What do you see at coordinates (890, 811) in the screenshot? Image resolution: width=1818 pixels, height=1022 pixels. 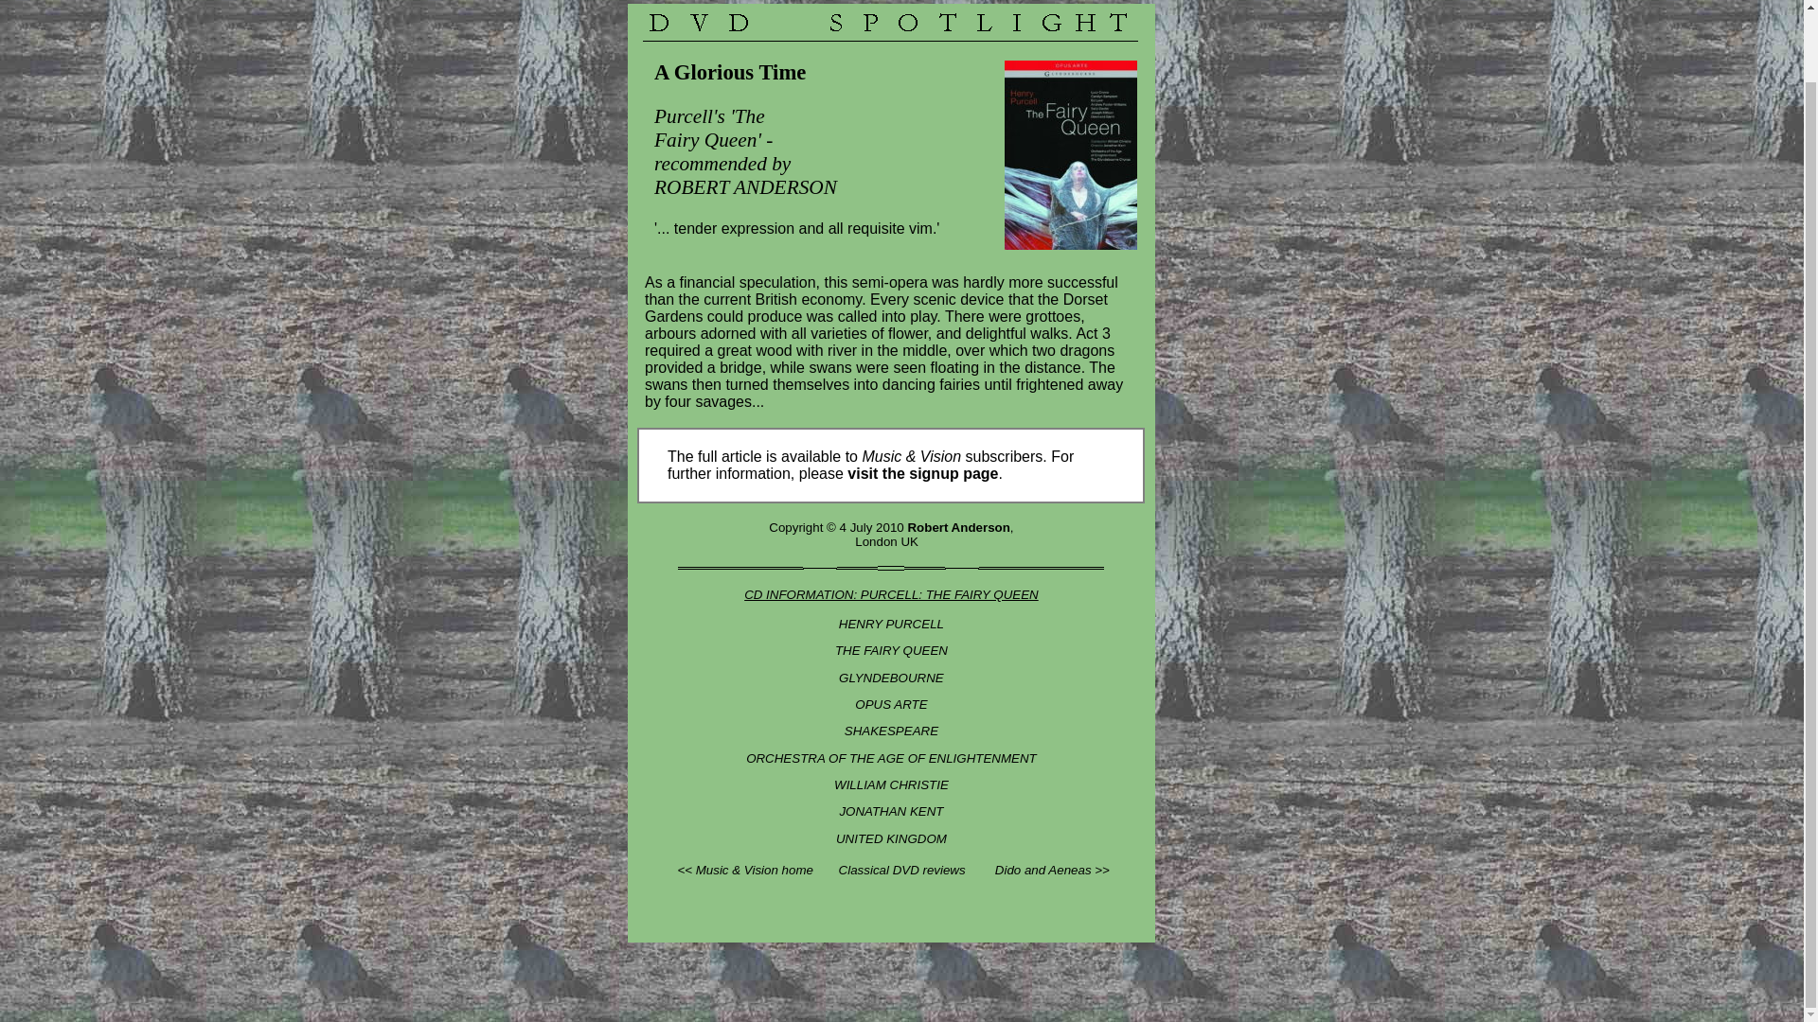 I see `JONATHAN KENT` at bounding box center [890, 811].